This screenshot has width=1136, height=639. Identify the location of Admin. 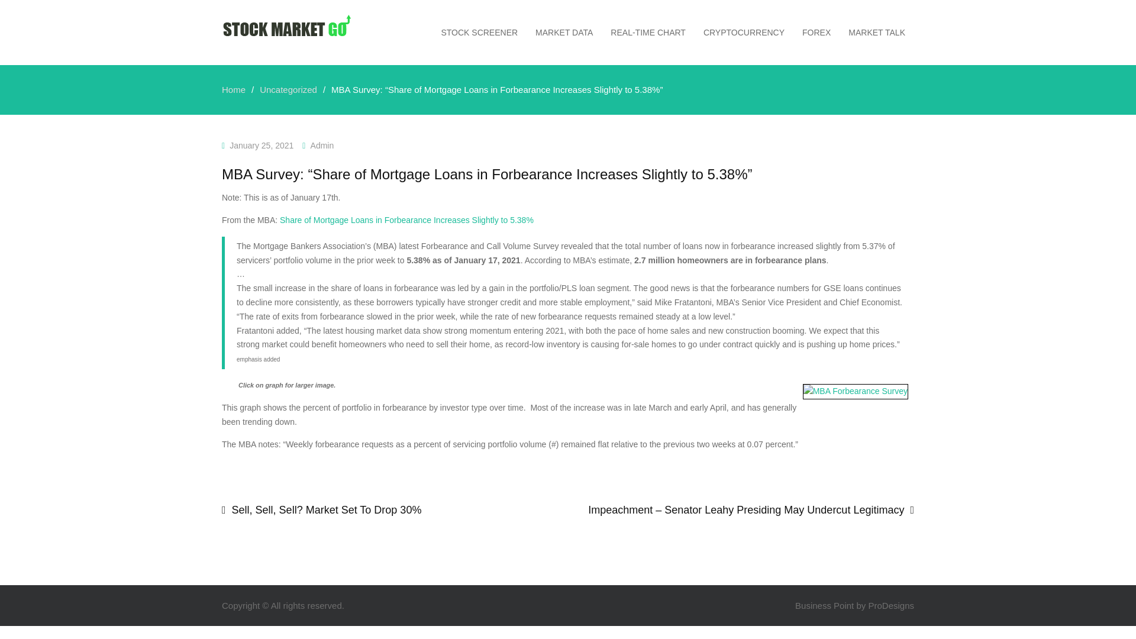
(322, 145).